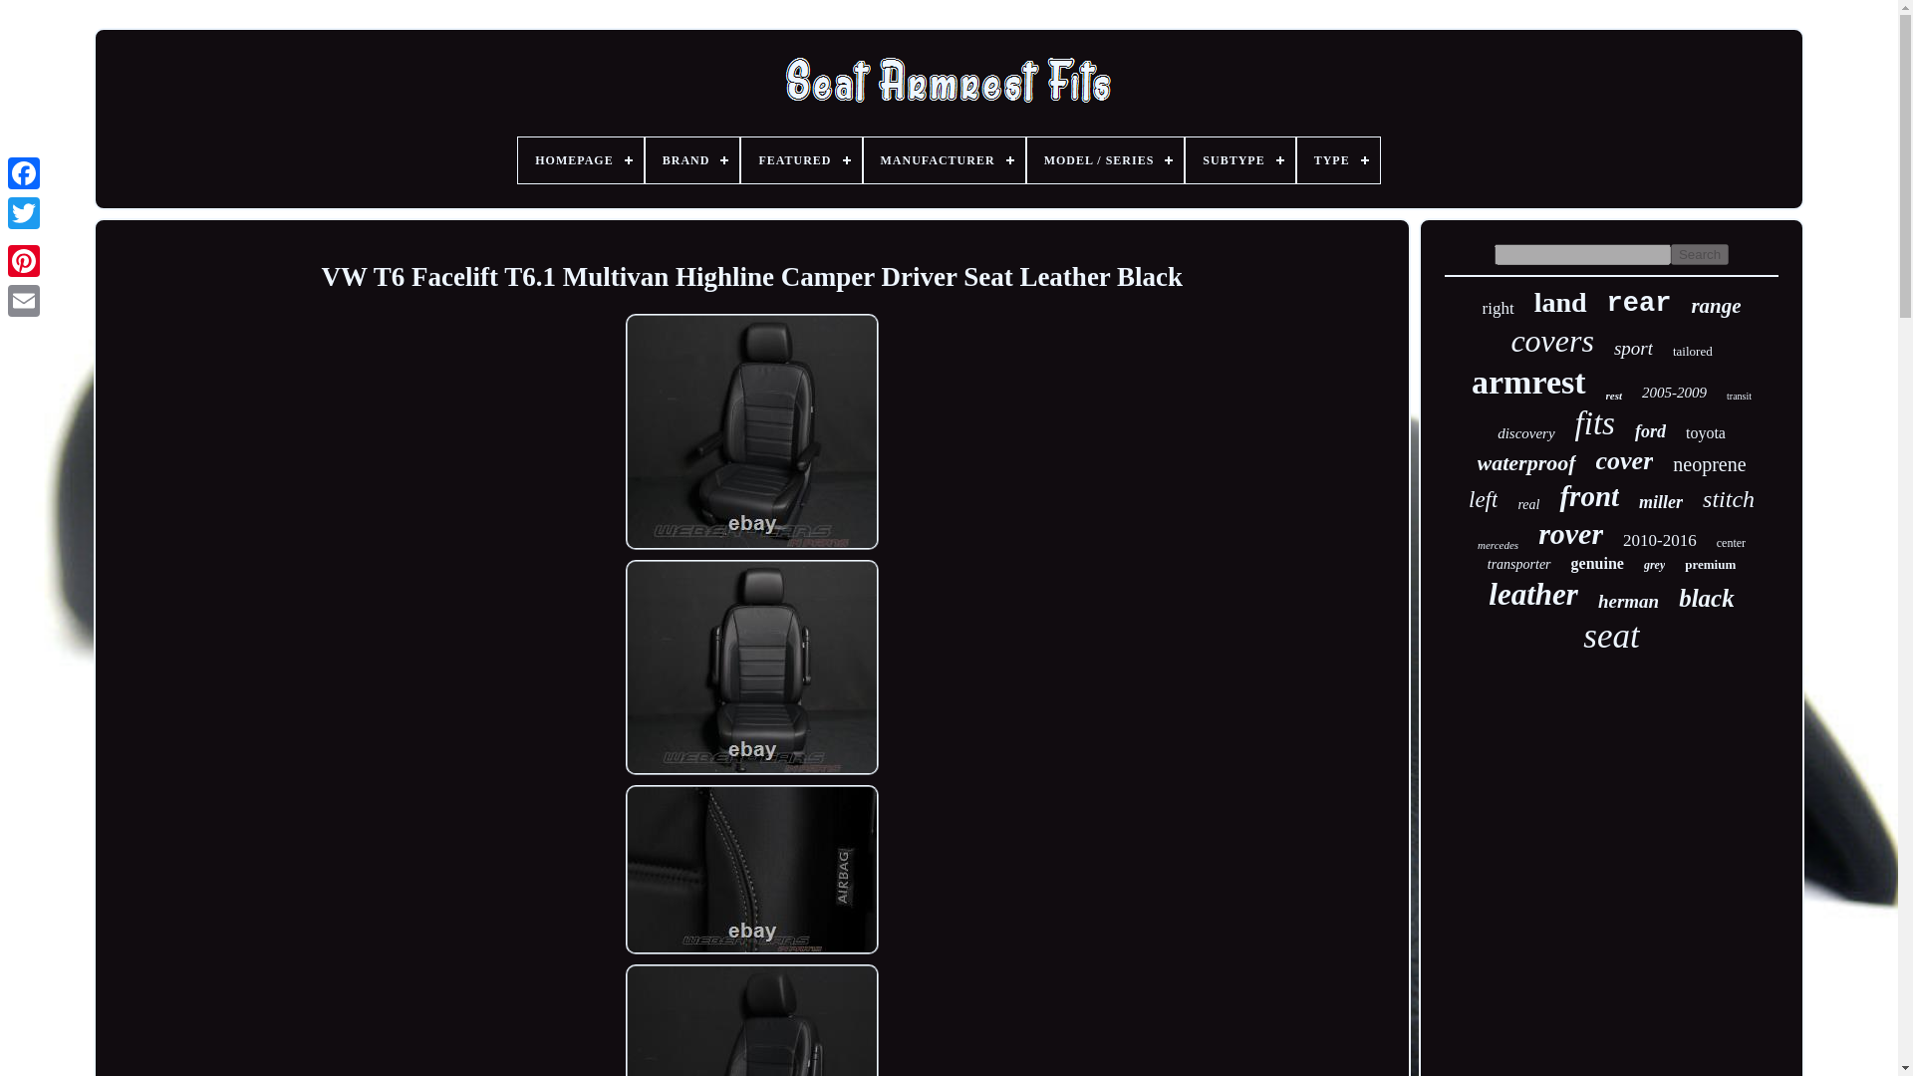 Image resolution: width=1913 pixels, height=1076 pixels. What do you see at coordinates (580, 159) in the screenshot?
I see `HOMEPAGE` at bounding box center [580, 159].